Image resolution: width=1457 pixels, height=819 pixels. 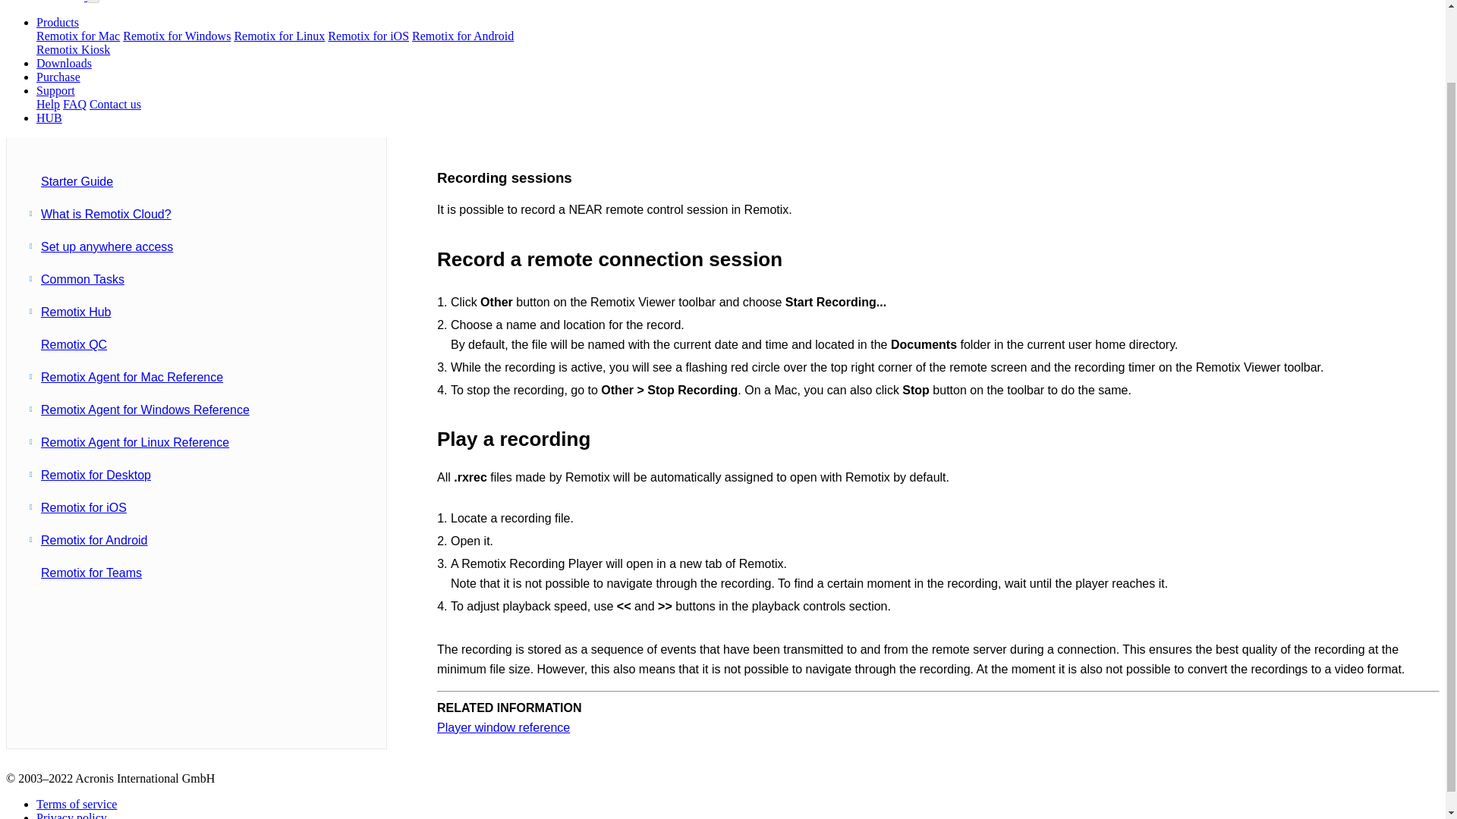 What do you see at coordinates (64, 62) in the screenshot?
I see `Downloads` at bounding box center [64, 62].